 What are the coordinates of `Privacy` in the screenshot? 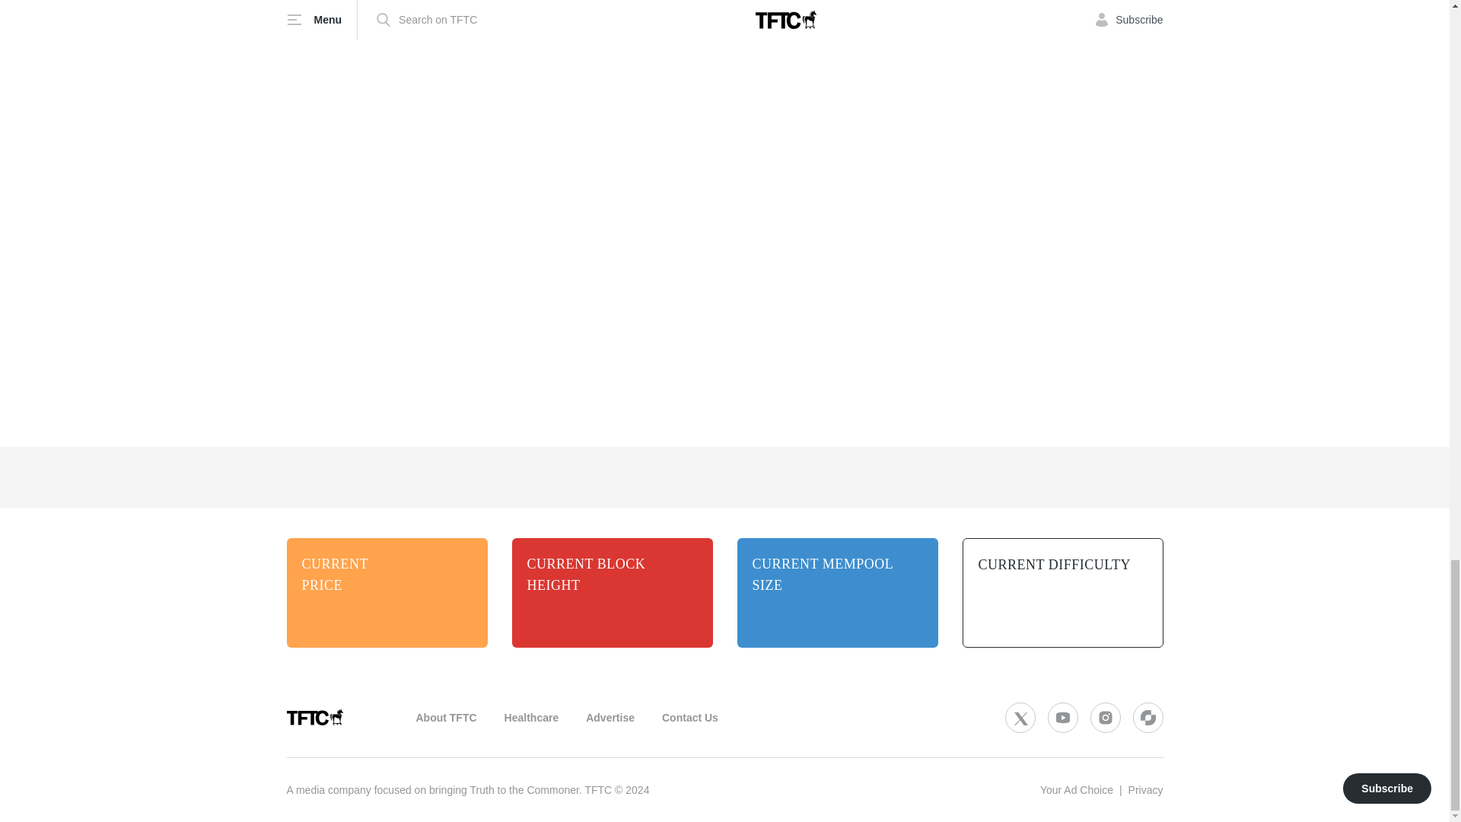 It's located at (1145, 790).